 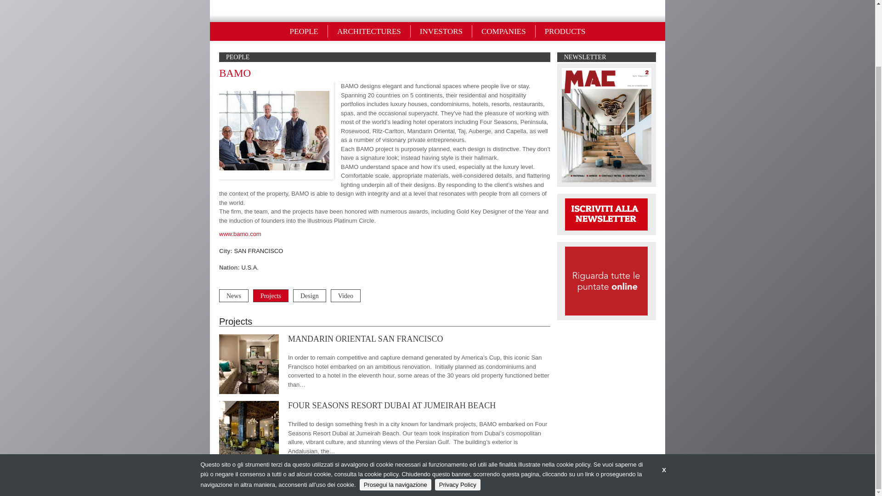 I want to click on MANDARIN ORIENTAL SAN FRANCISCO, so click(x=365, y=339).